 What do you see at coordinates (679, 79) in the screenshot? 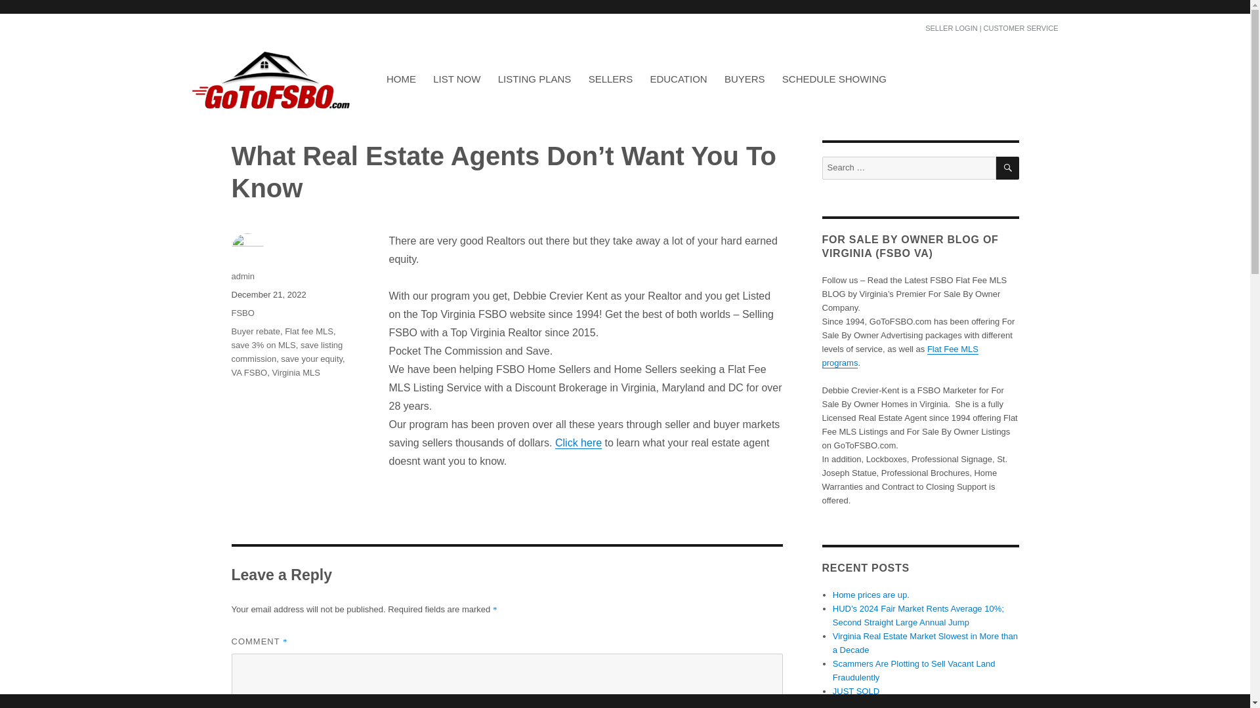
I see `EDUCATION` at bounding box center [679, 79].